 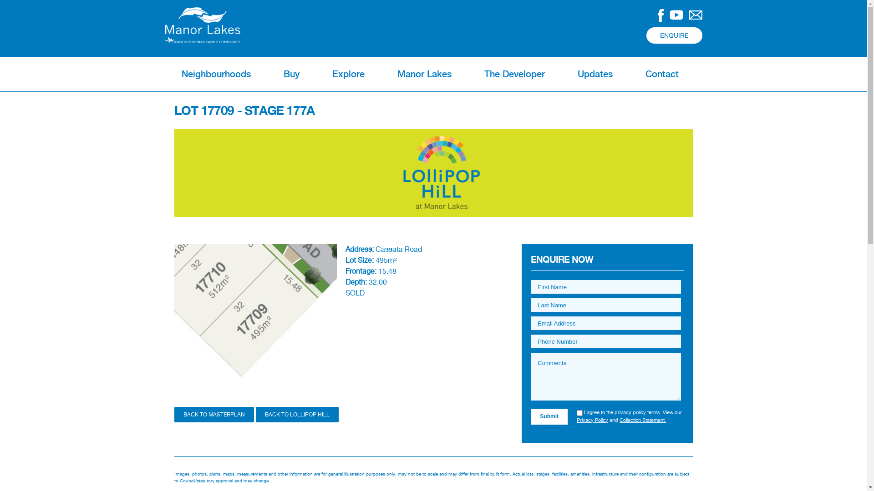 What do you see at coordinates (349, 74) in the screenshot?
I see `Explore` at bounding box center [349, 74].